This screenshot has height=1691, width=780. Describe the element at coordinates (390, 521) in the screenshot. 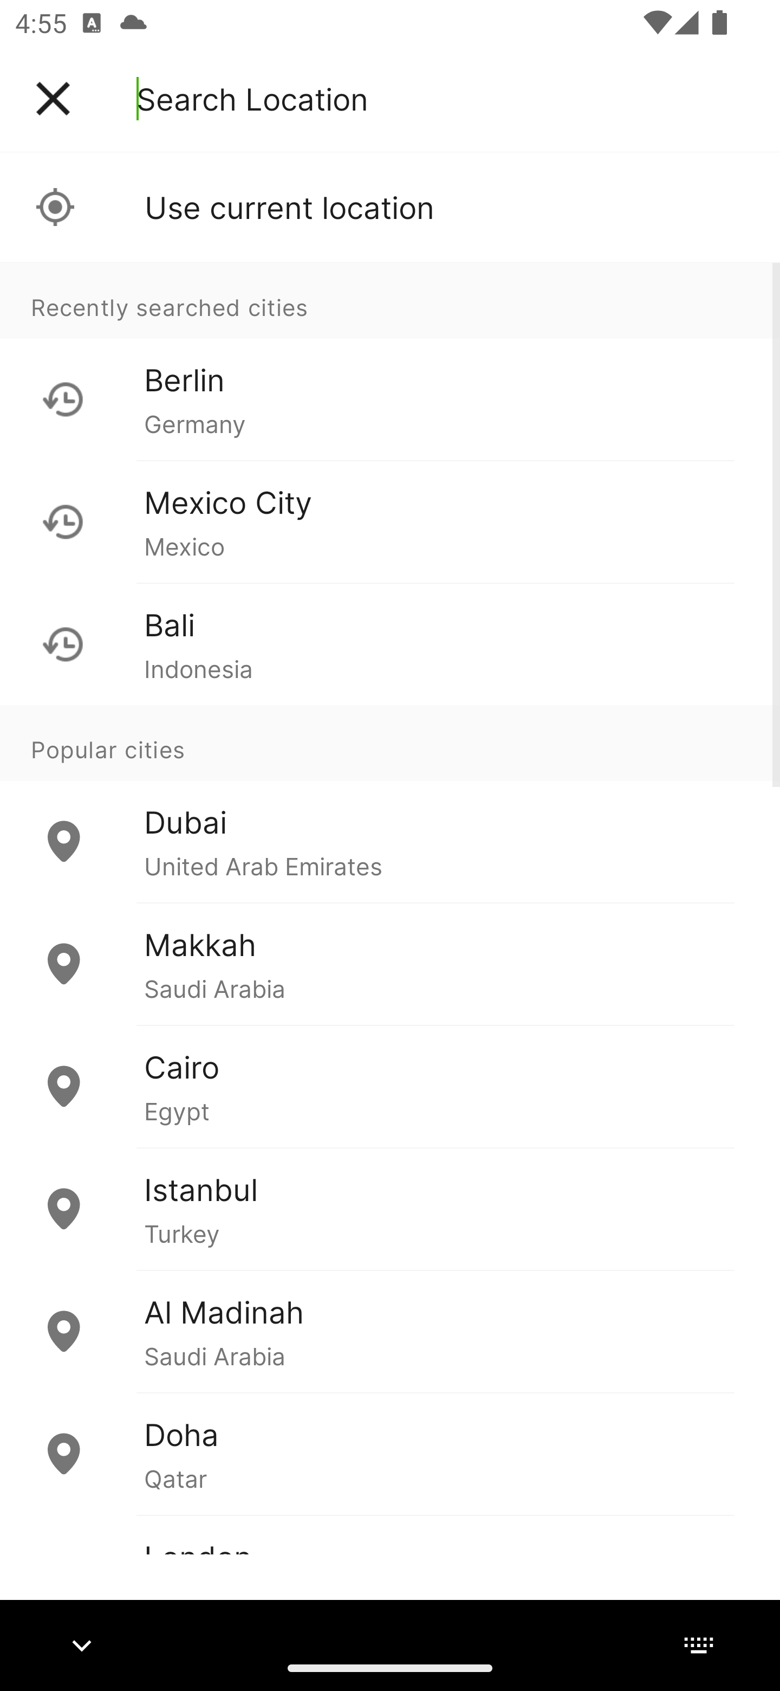

I see `Mexico City Mexico` at that location.